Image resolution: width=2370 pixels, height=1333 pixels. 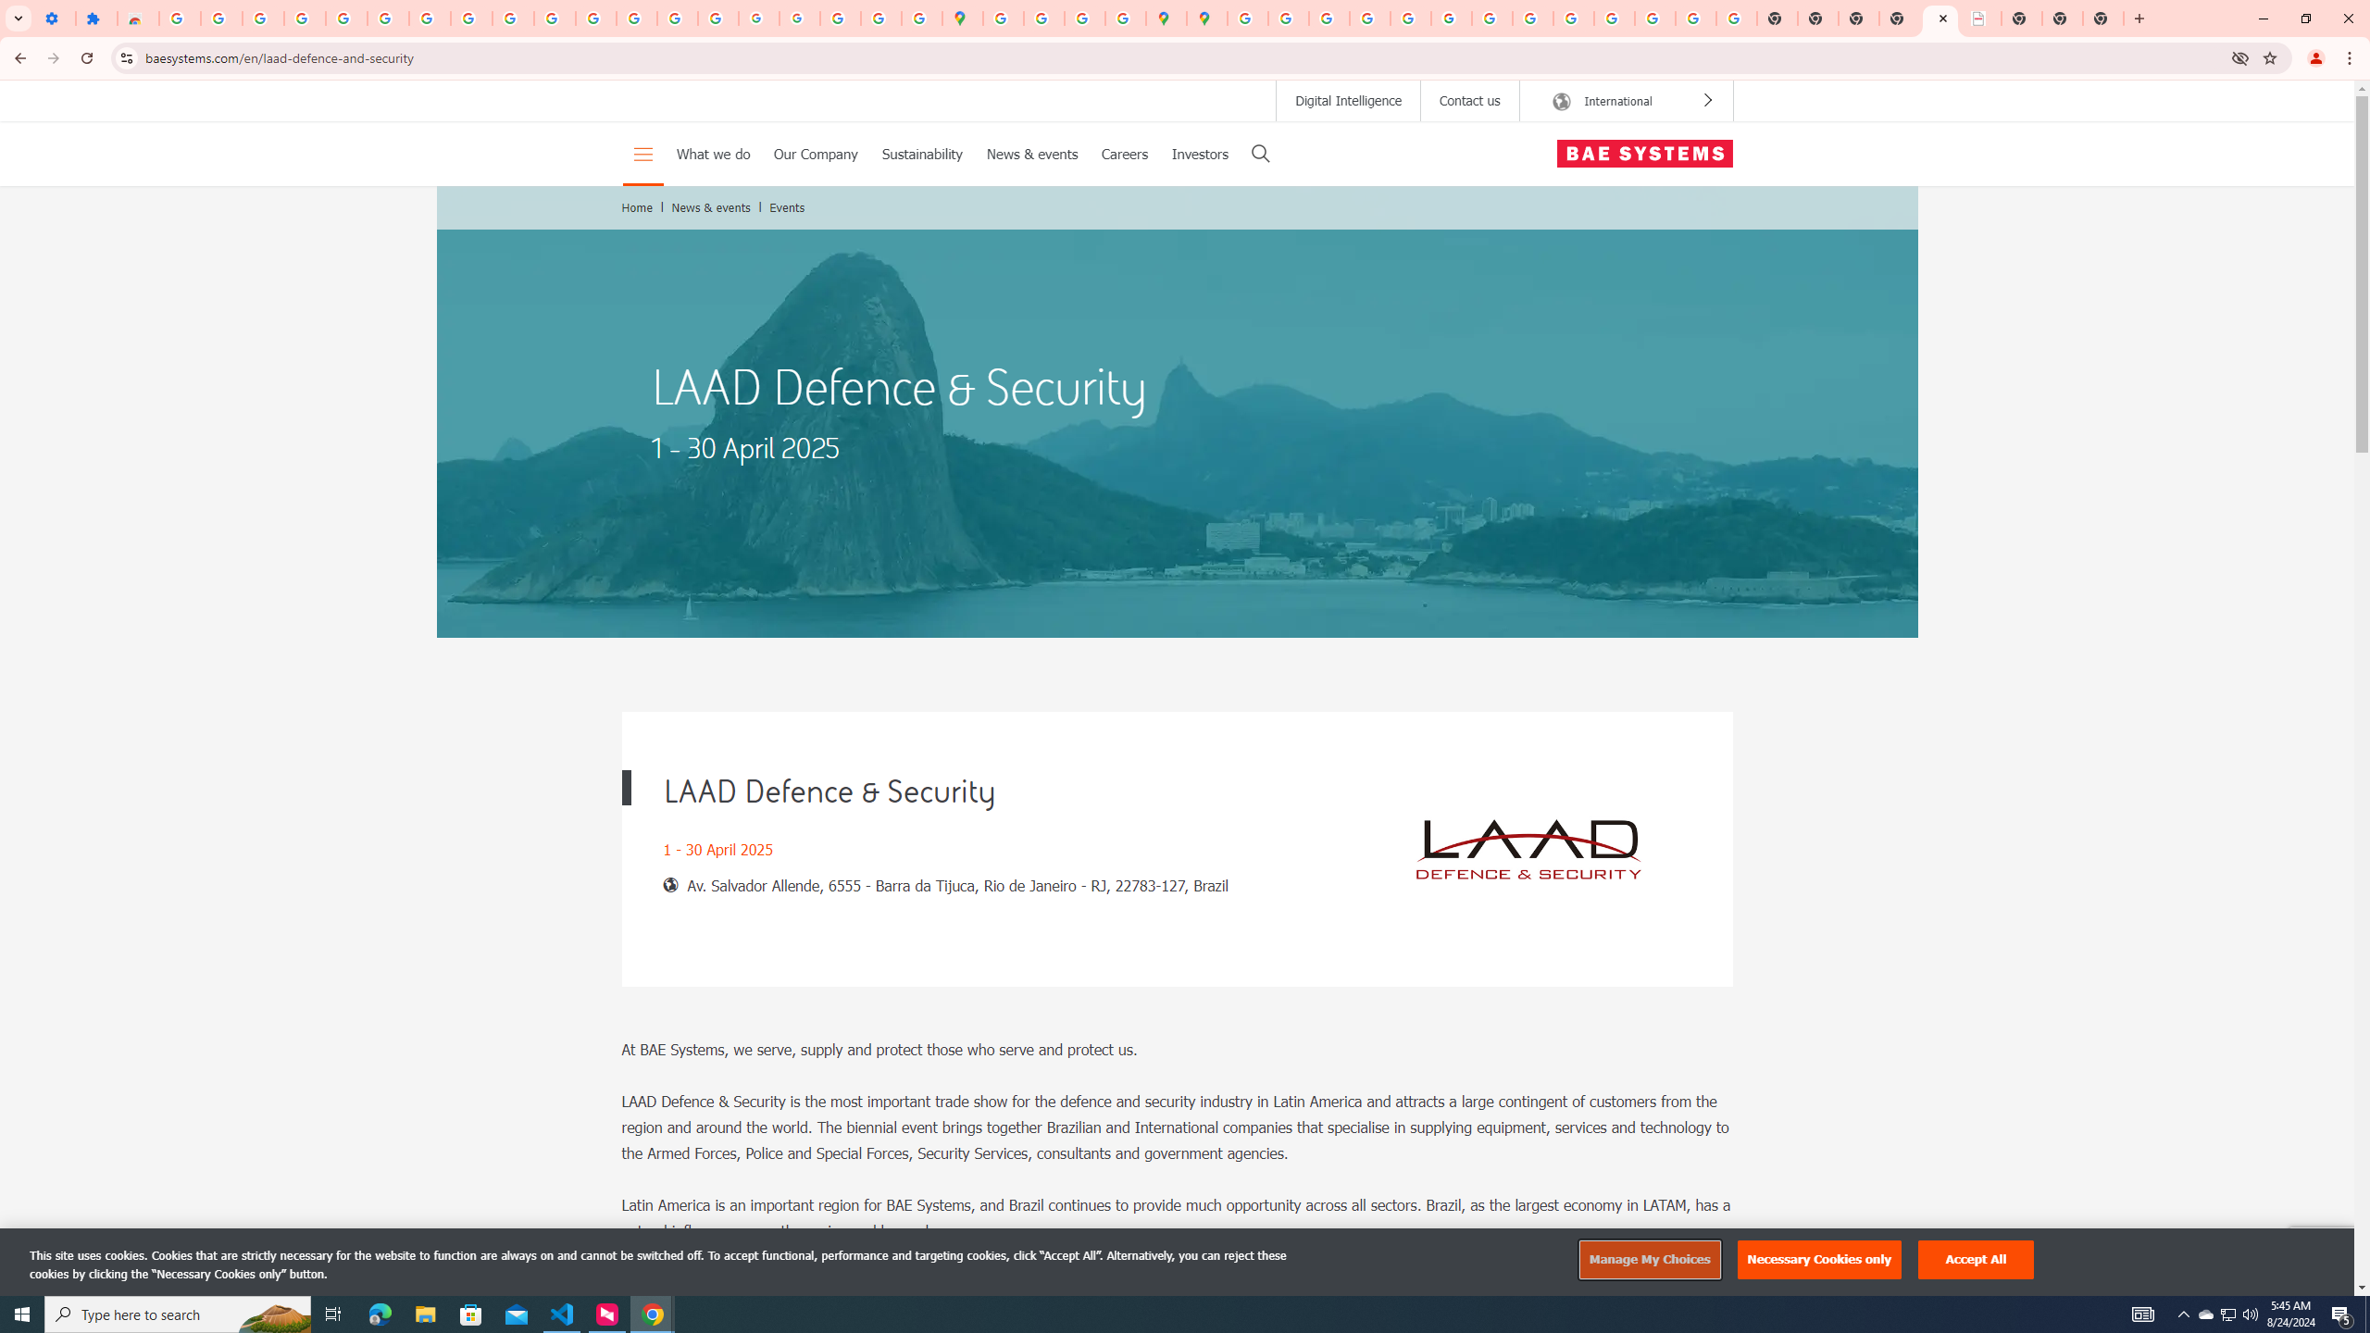 I want to click on AutomationID: region-selector-top, so click(x=1626, y=100).